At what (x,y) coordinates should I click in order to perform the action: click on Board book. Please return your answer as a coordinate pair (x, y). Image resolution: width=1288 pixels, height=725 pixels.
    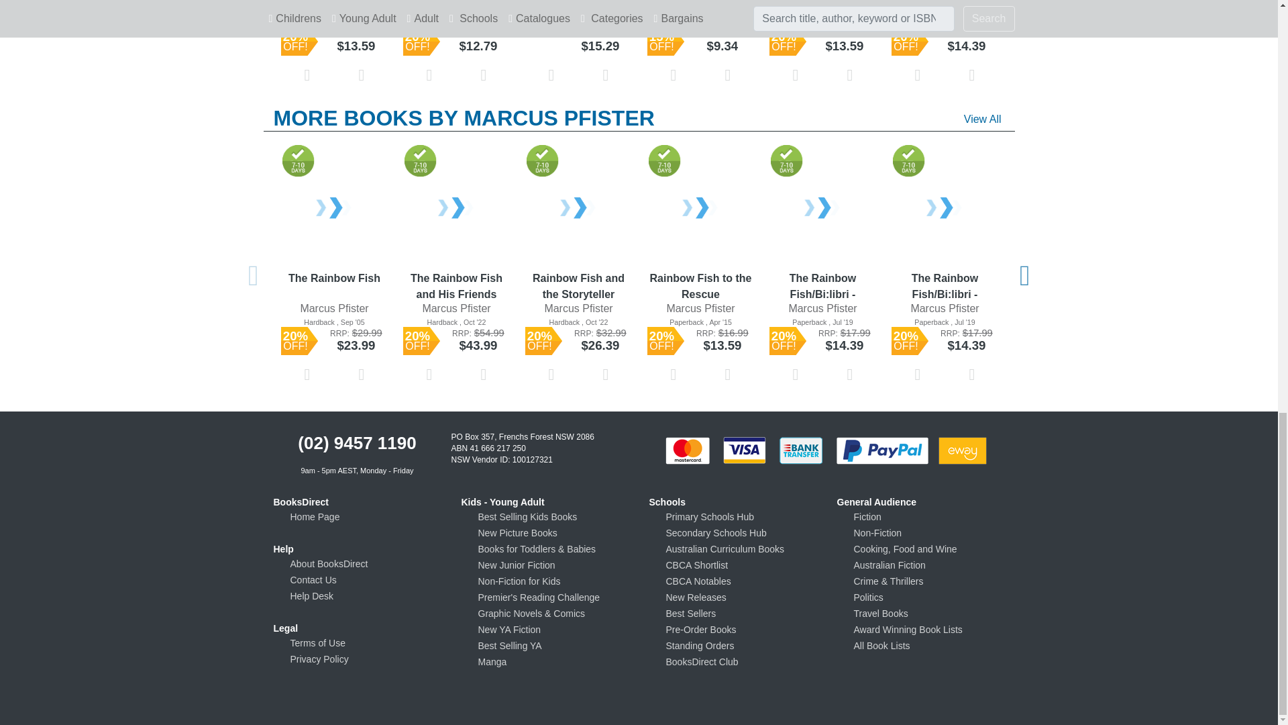
    Looking at the image, I should click on (334, 21).